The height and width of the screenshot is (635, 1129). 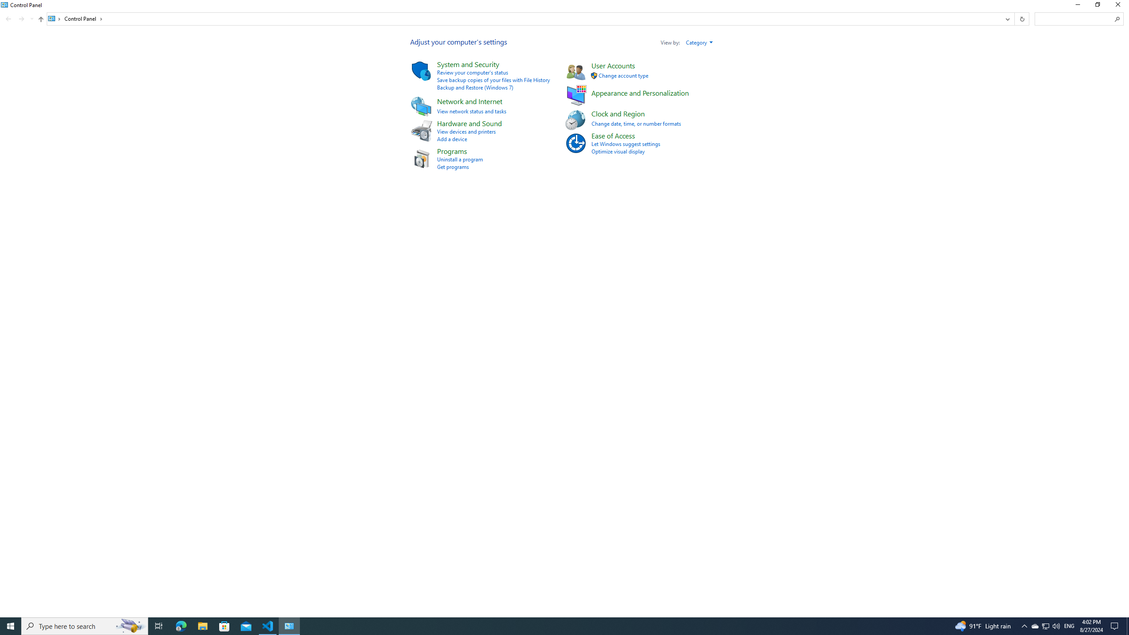 I want to click on Clock and Region, so click(x=618, y=113).